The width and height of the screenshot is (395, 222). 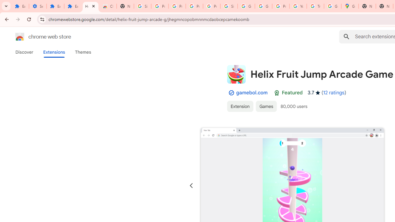 I want to click on Extensions, so click(x=20, y=6).